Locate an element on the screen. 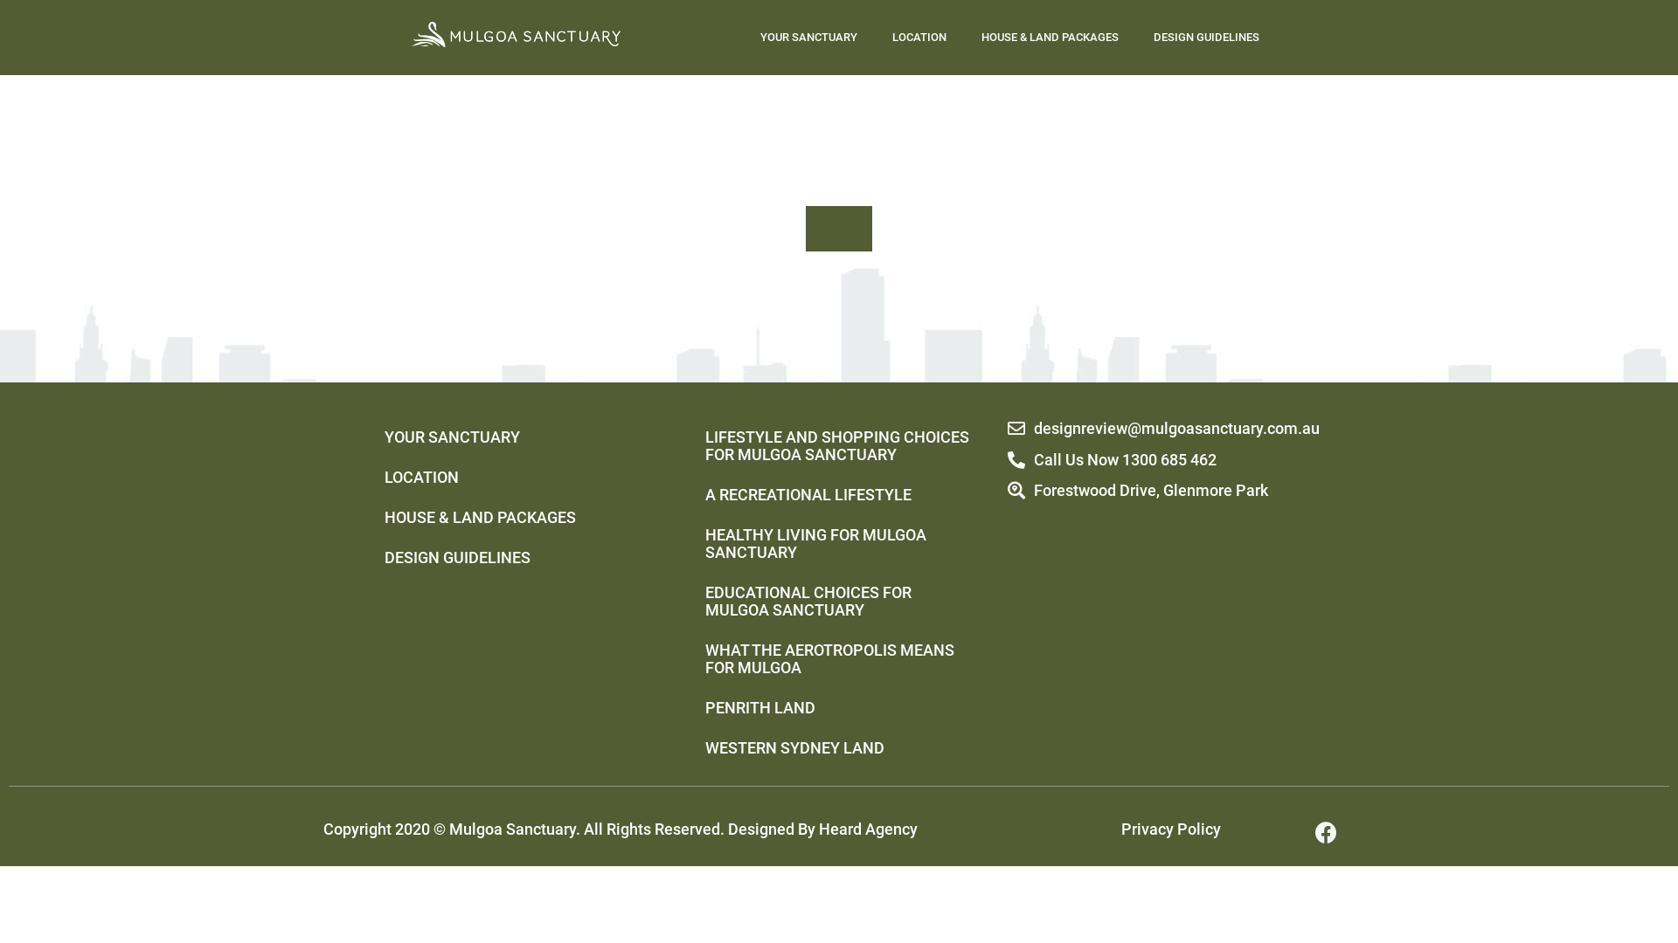 The image size is (1678, 943). YOUR SANCTUARY is located at coordinates (519, 437).